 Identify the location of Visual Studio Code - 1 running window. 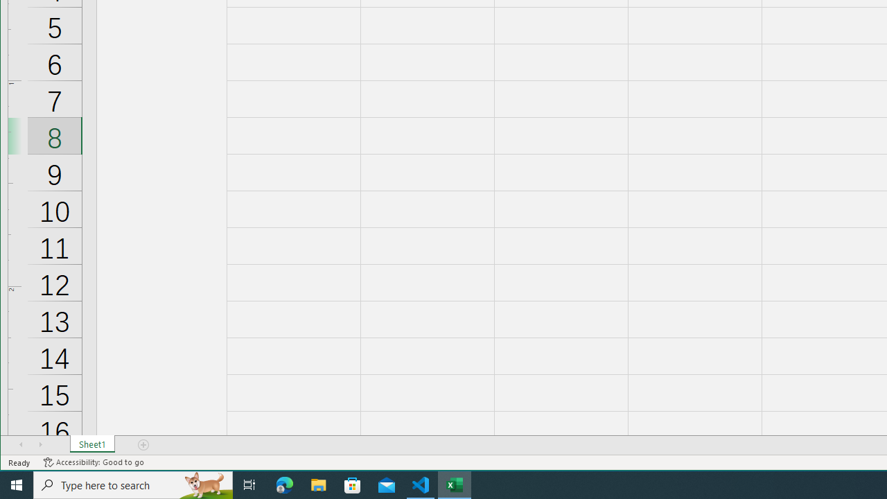
(421, 485).